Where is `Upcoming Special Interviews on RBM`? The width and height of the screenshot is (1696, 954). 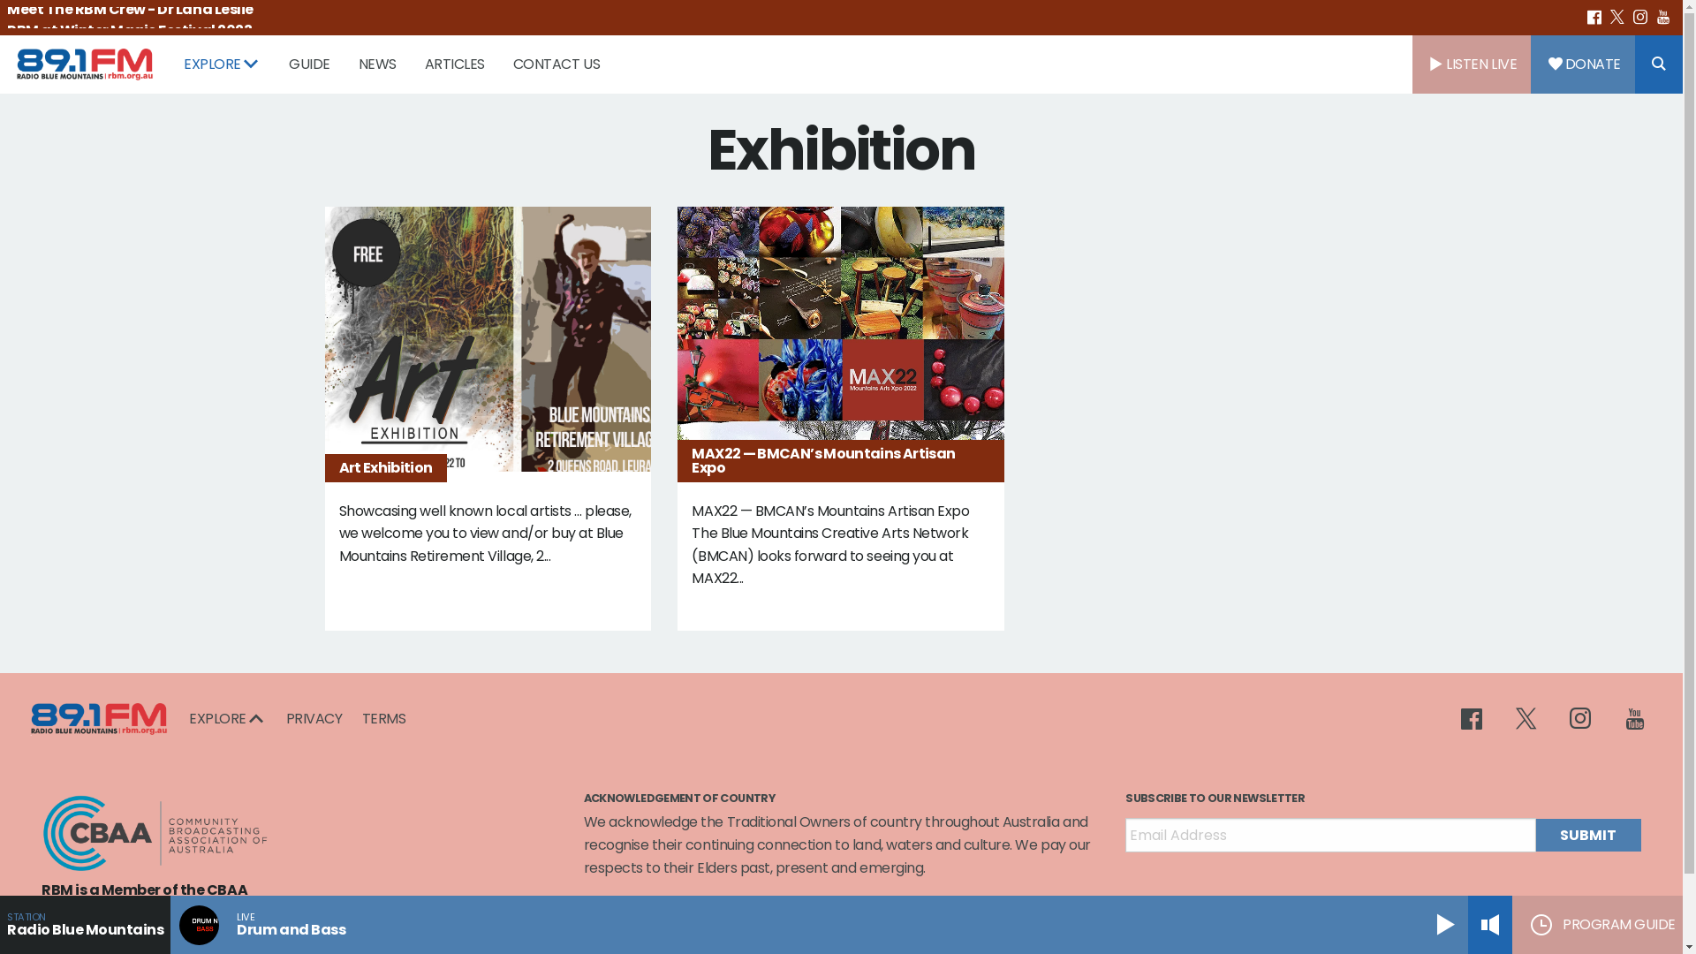
Upcoming Special Interviews on RBM is located at coordinates (138, 19).